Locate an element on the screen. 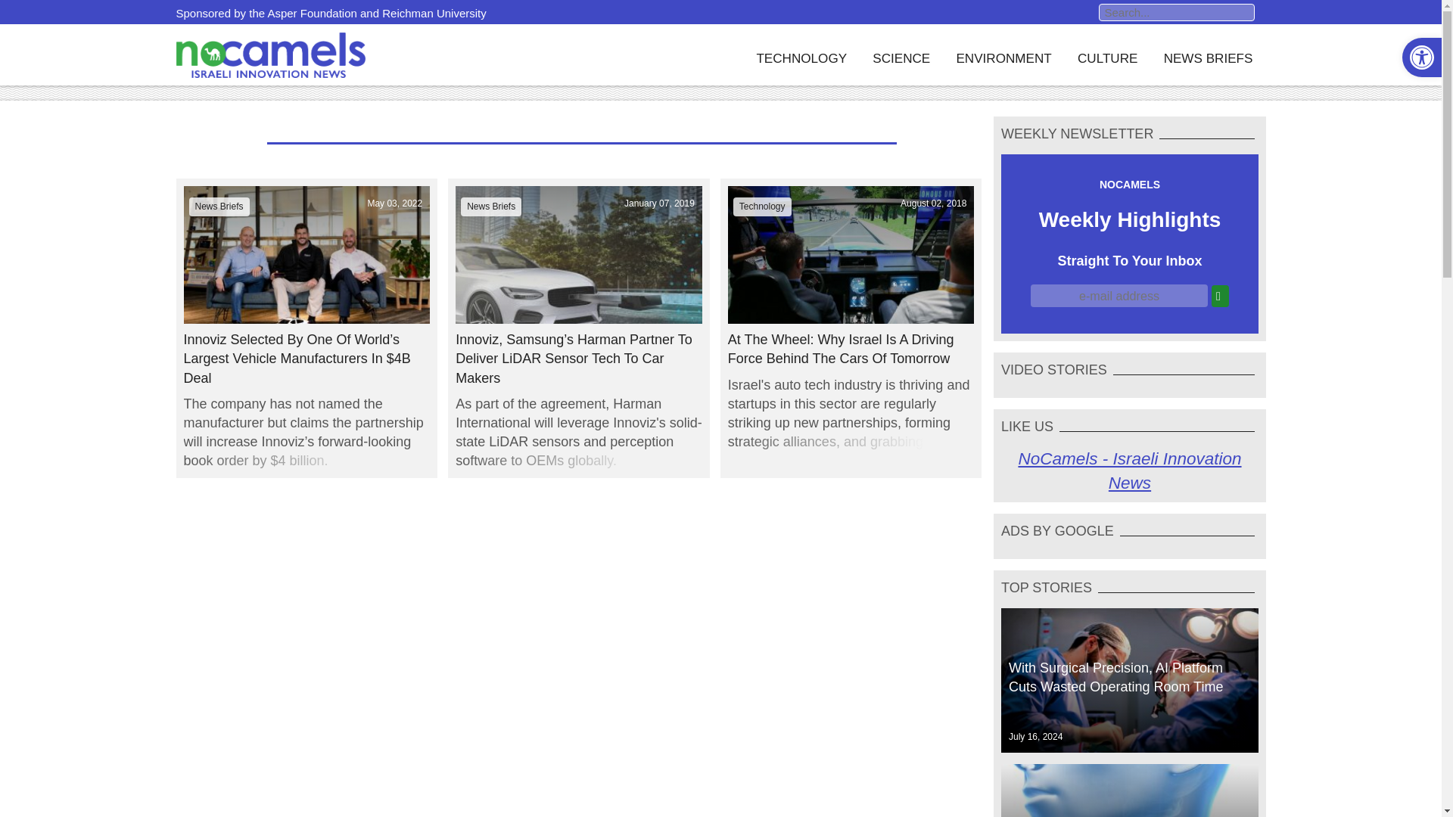 Image resolution: width=1453 pixels, height=817 pixels. the Asper Foundation is located at coordinates (303, 12).